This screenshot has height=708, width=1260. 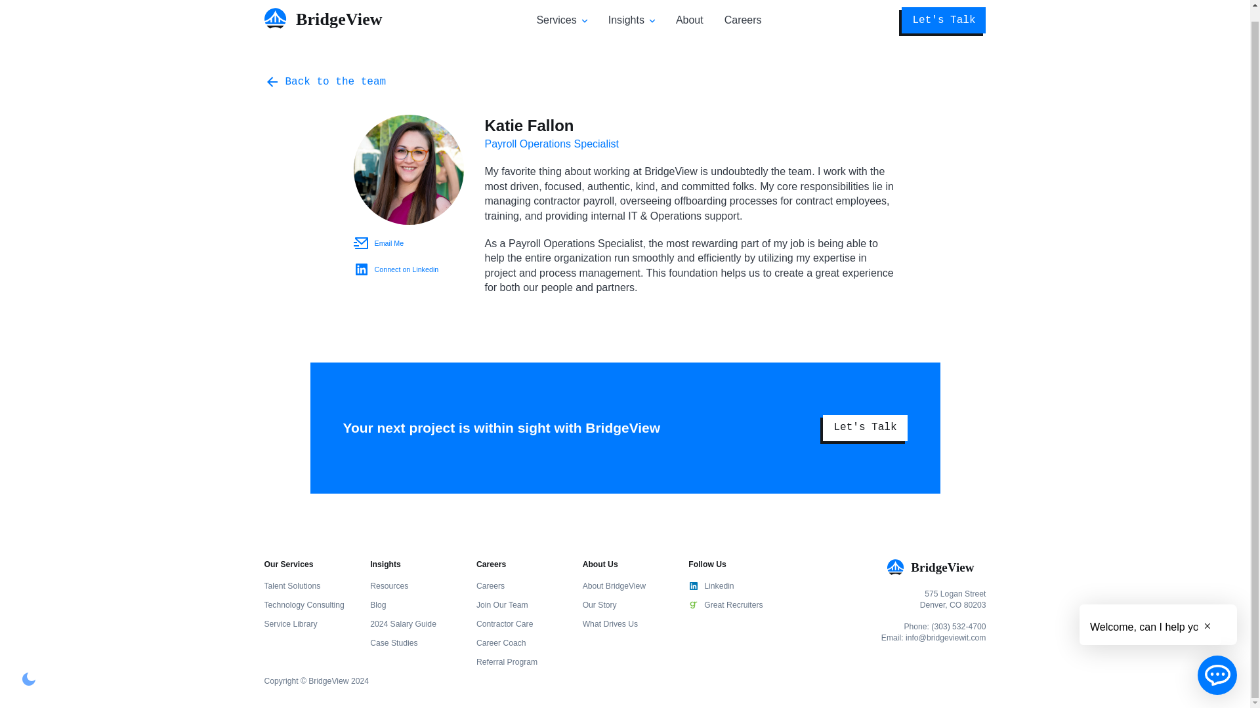 What do you see at coordinates (389, 585) in the screenshot?
I see `Resources` at bounding box center [389, 585].